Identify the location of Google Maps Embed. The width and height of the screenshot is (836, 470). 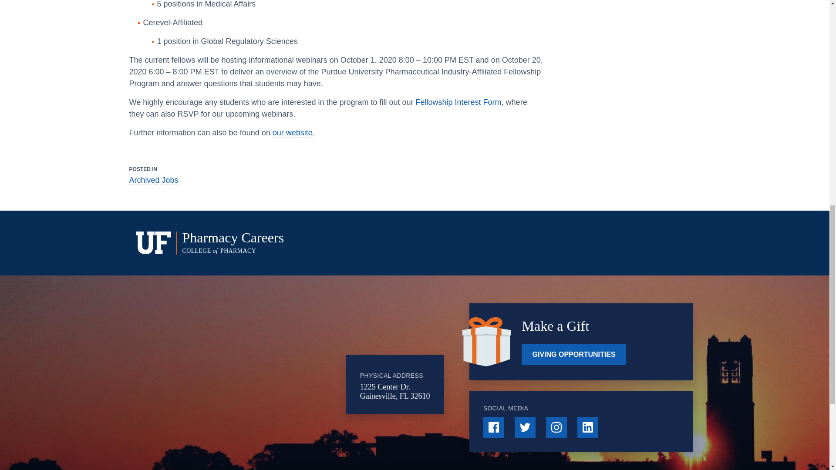
(275, 385).